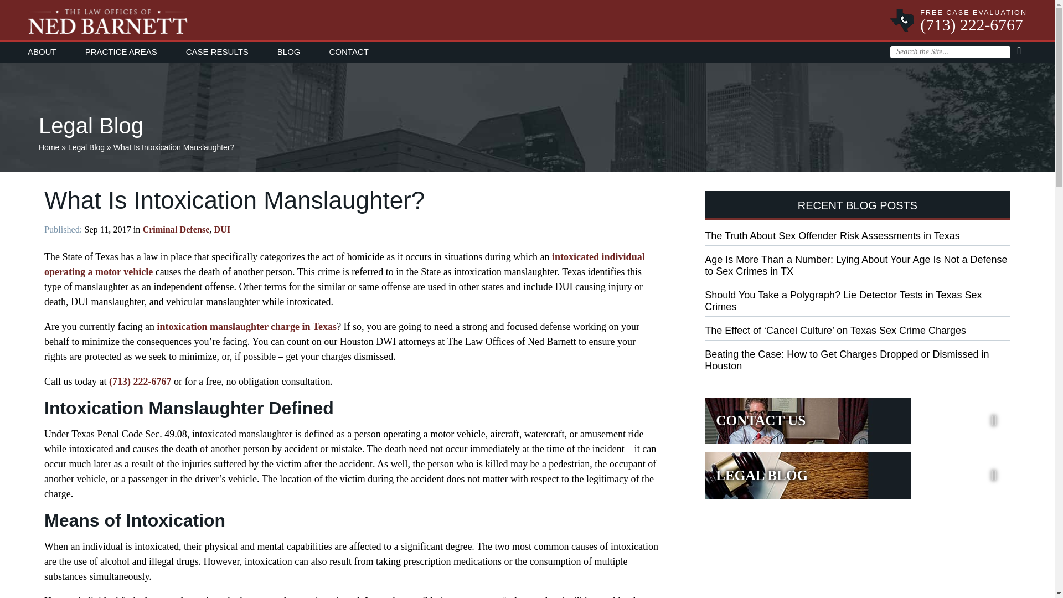 The image size is (1063, 598). Describe the element at coordinates (857, 475) in the screenshot. I see `Legal Blog` at that location.